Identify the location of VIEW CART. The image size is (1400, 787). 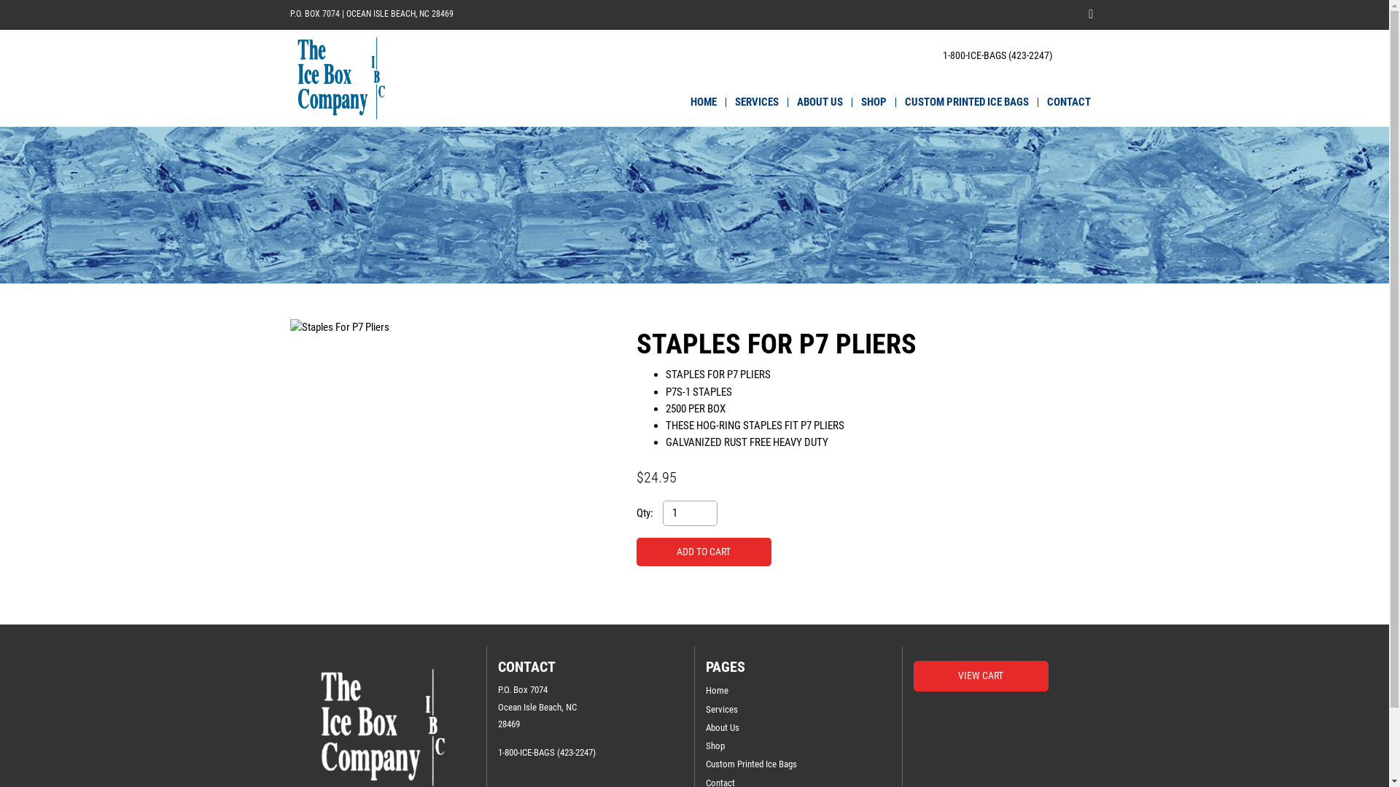
(980, 676).